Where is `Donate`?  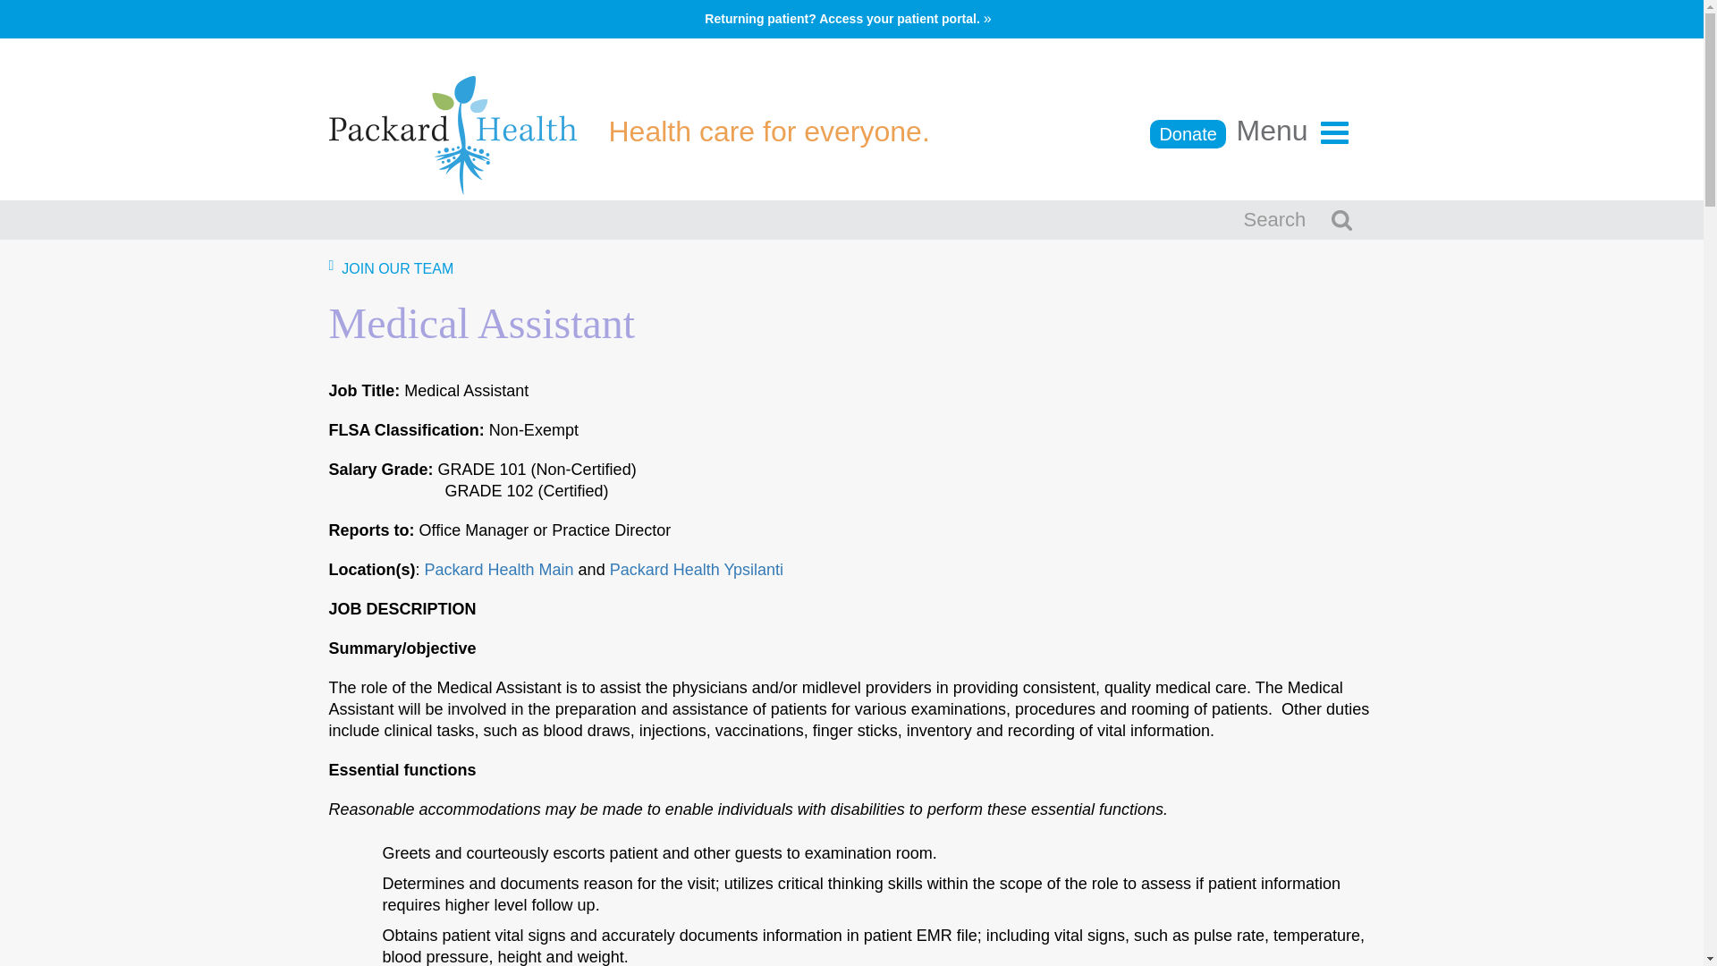 Donate is located at coordinates (1188, 134).